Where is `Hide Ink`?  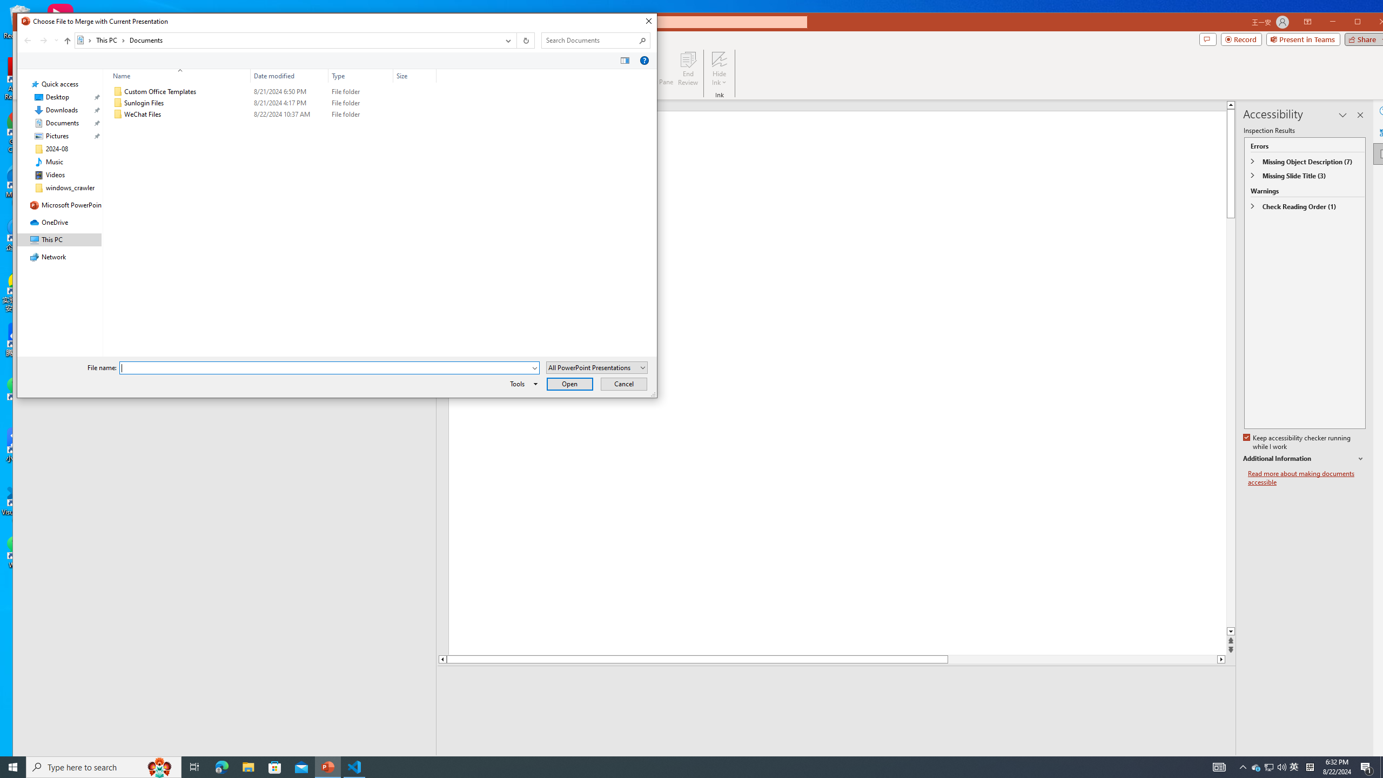
Hide Ink is located at coordinates (720, 69).